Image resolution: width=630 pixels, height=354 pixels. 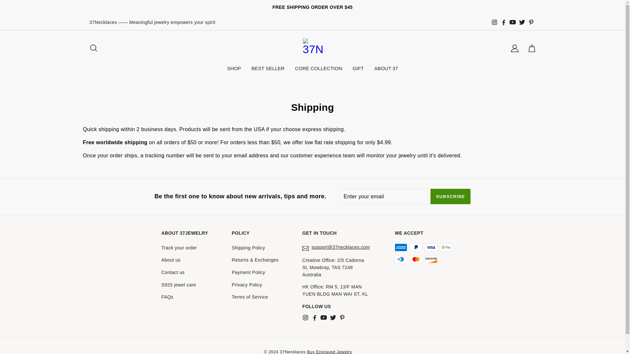 I want to click on CORE COLLECTION, so click(x=318, y=68).